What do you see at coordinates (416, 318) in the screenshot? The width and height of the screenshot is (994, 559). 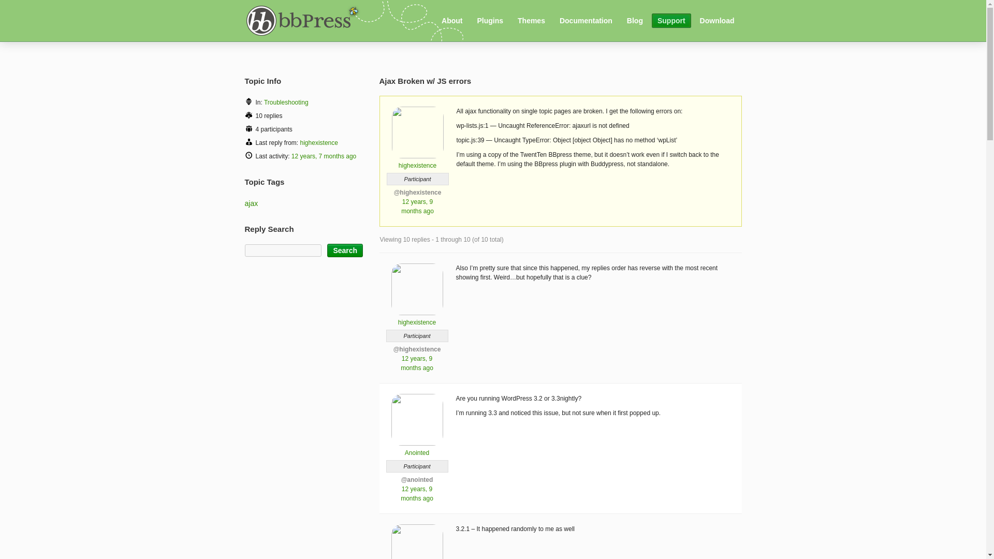 I see `highexistence` at bounding box center [416, 318].